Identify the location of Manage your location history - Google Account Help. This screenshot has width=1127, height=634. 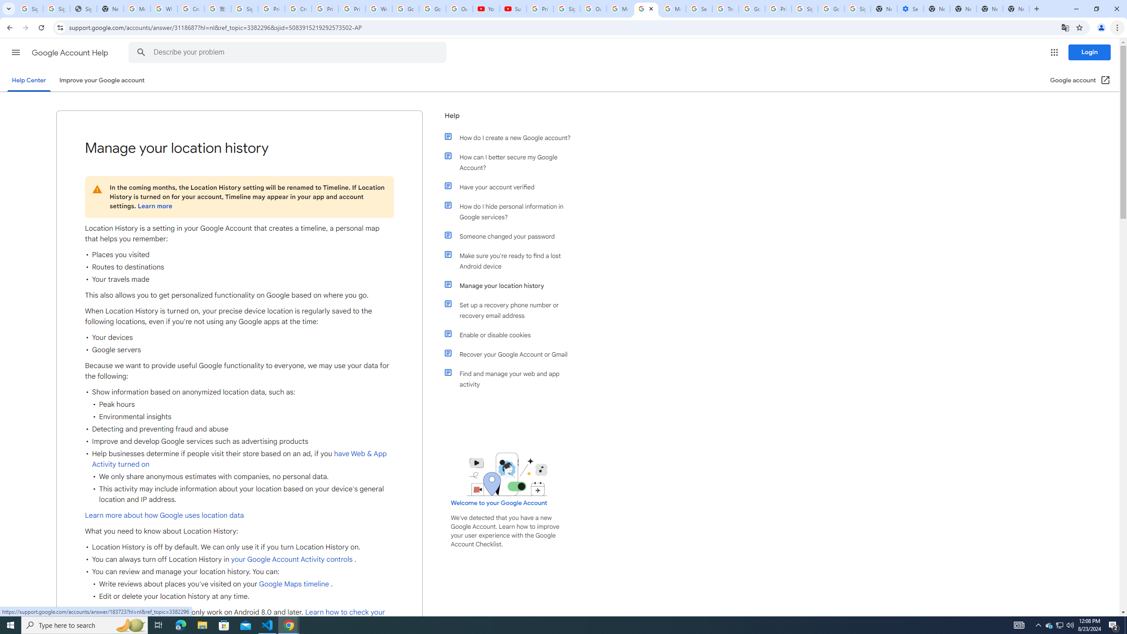
(646, 9).